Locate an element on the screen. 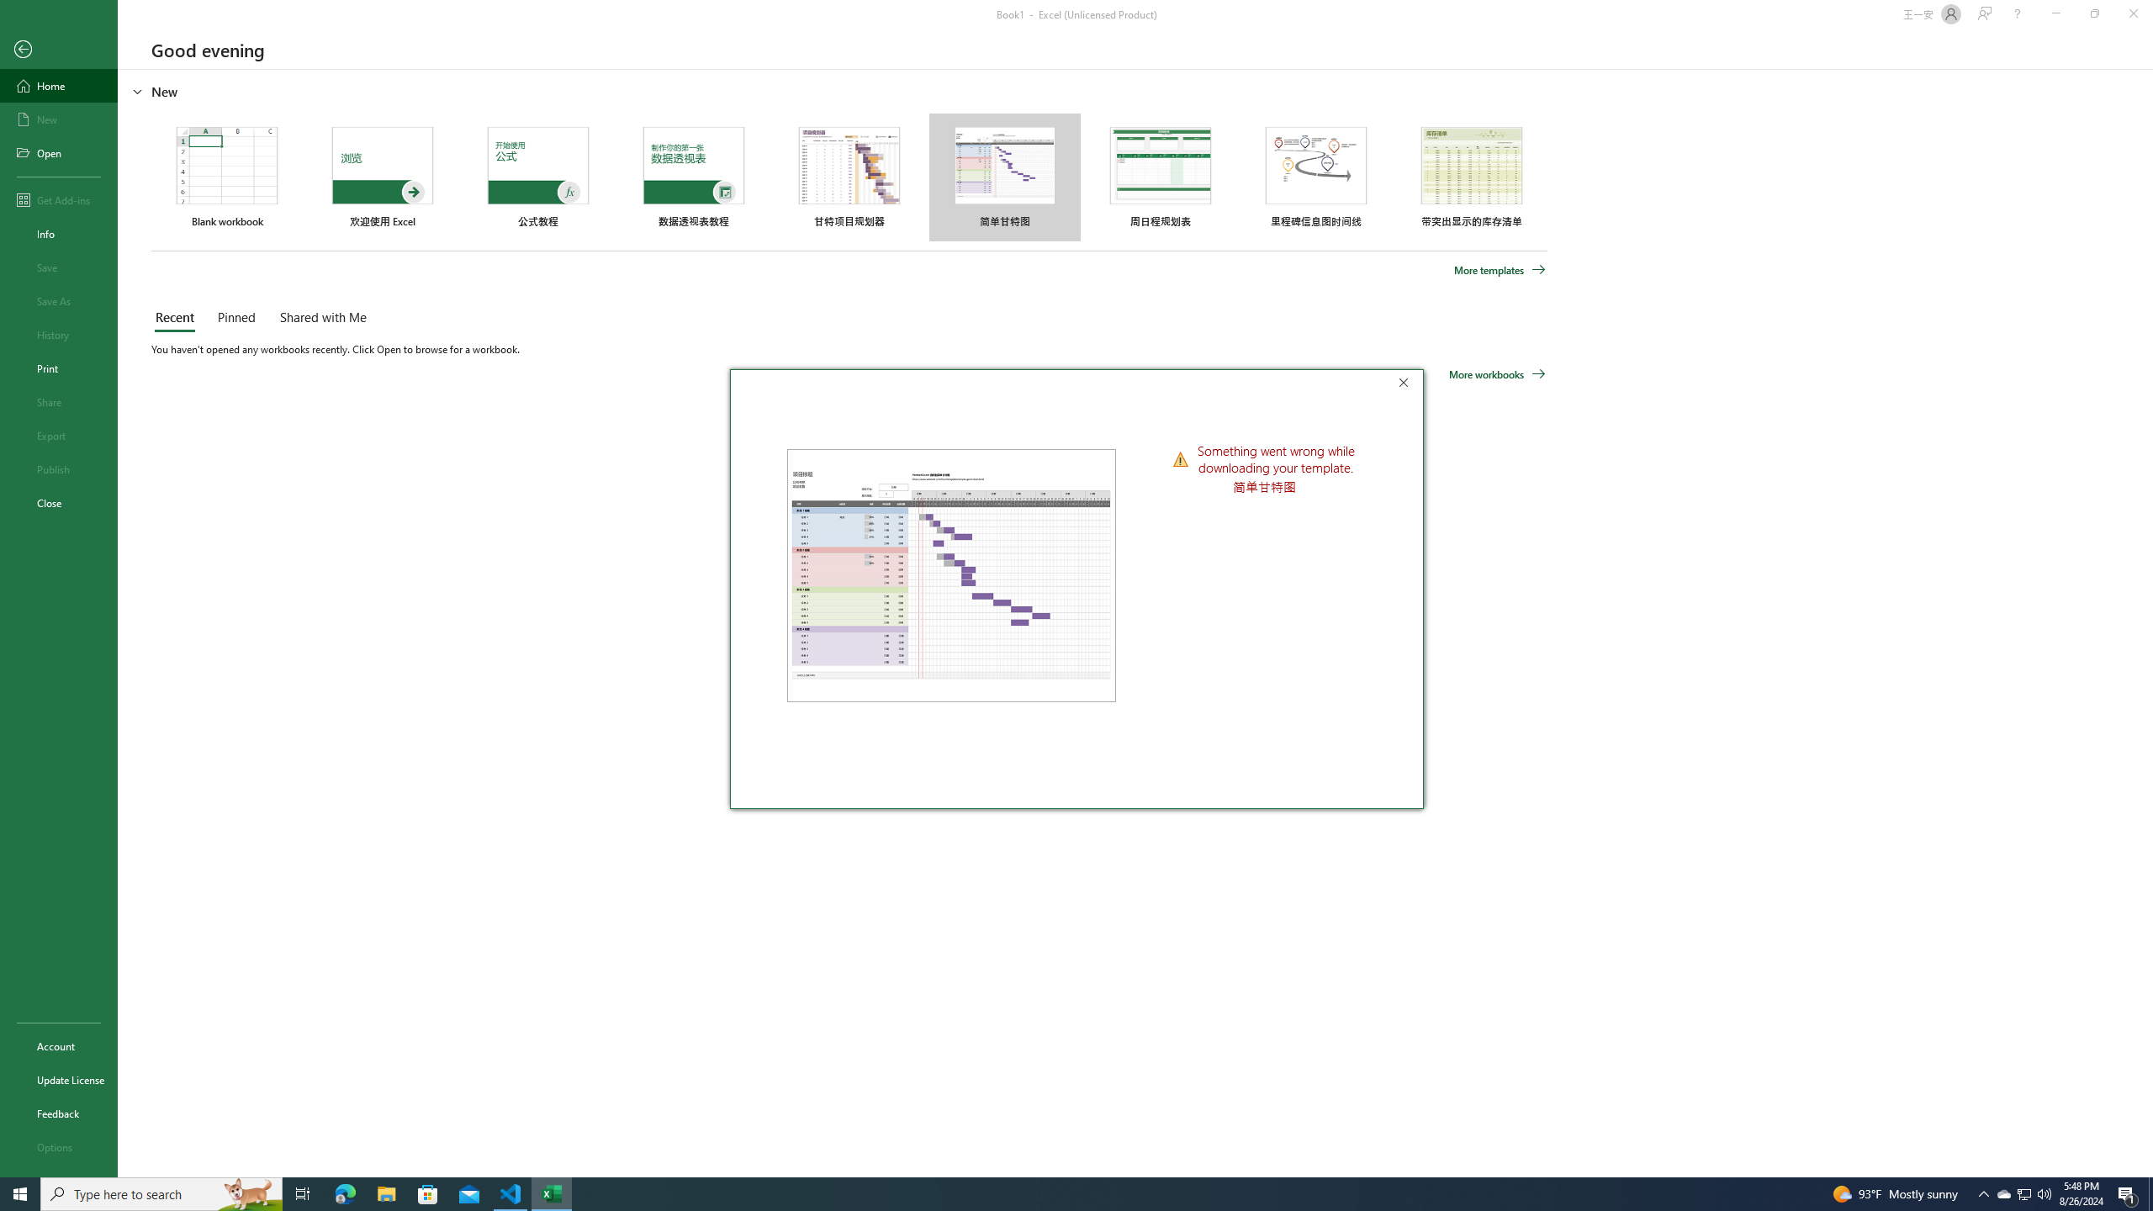 The height and width of the screenshot is (1211, 2153). System is located at coordinates (10, 8).